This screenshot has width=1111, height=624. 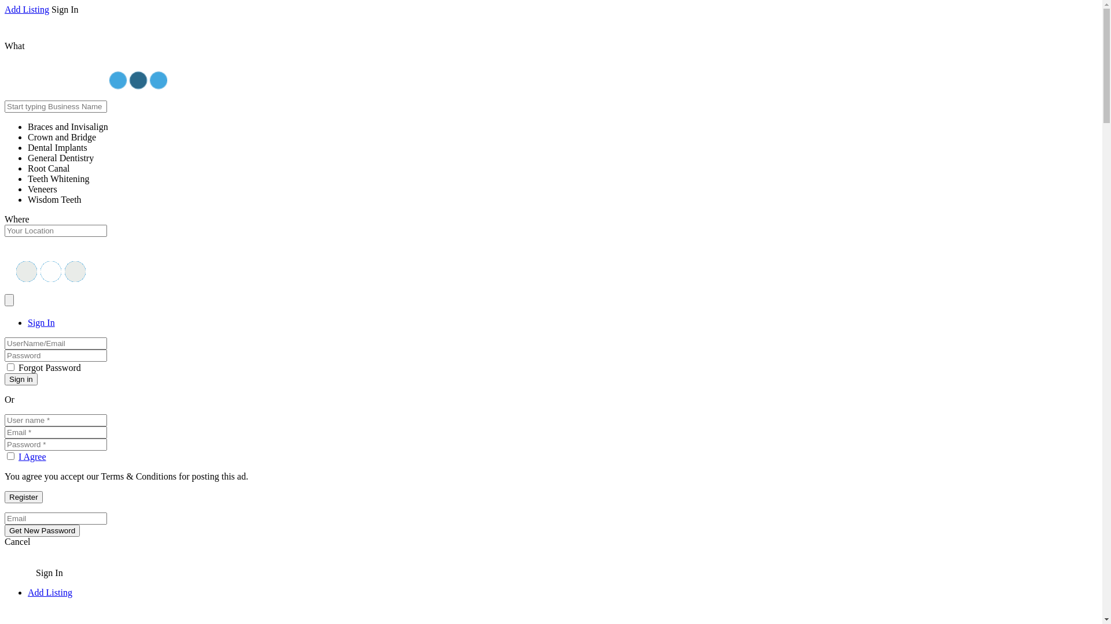 I want to click on I Agree, so click(x=32, y=456).